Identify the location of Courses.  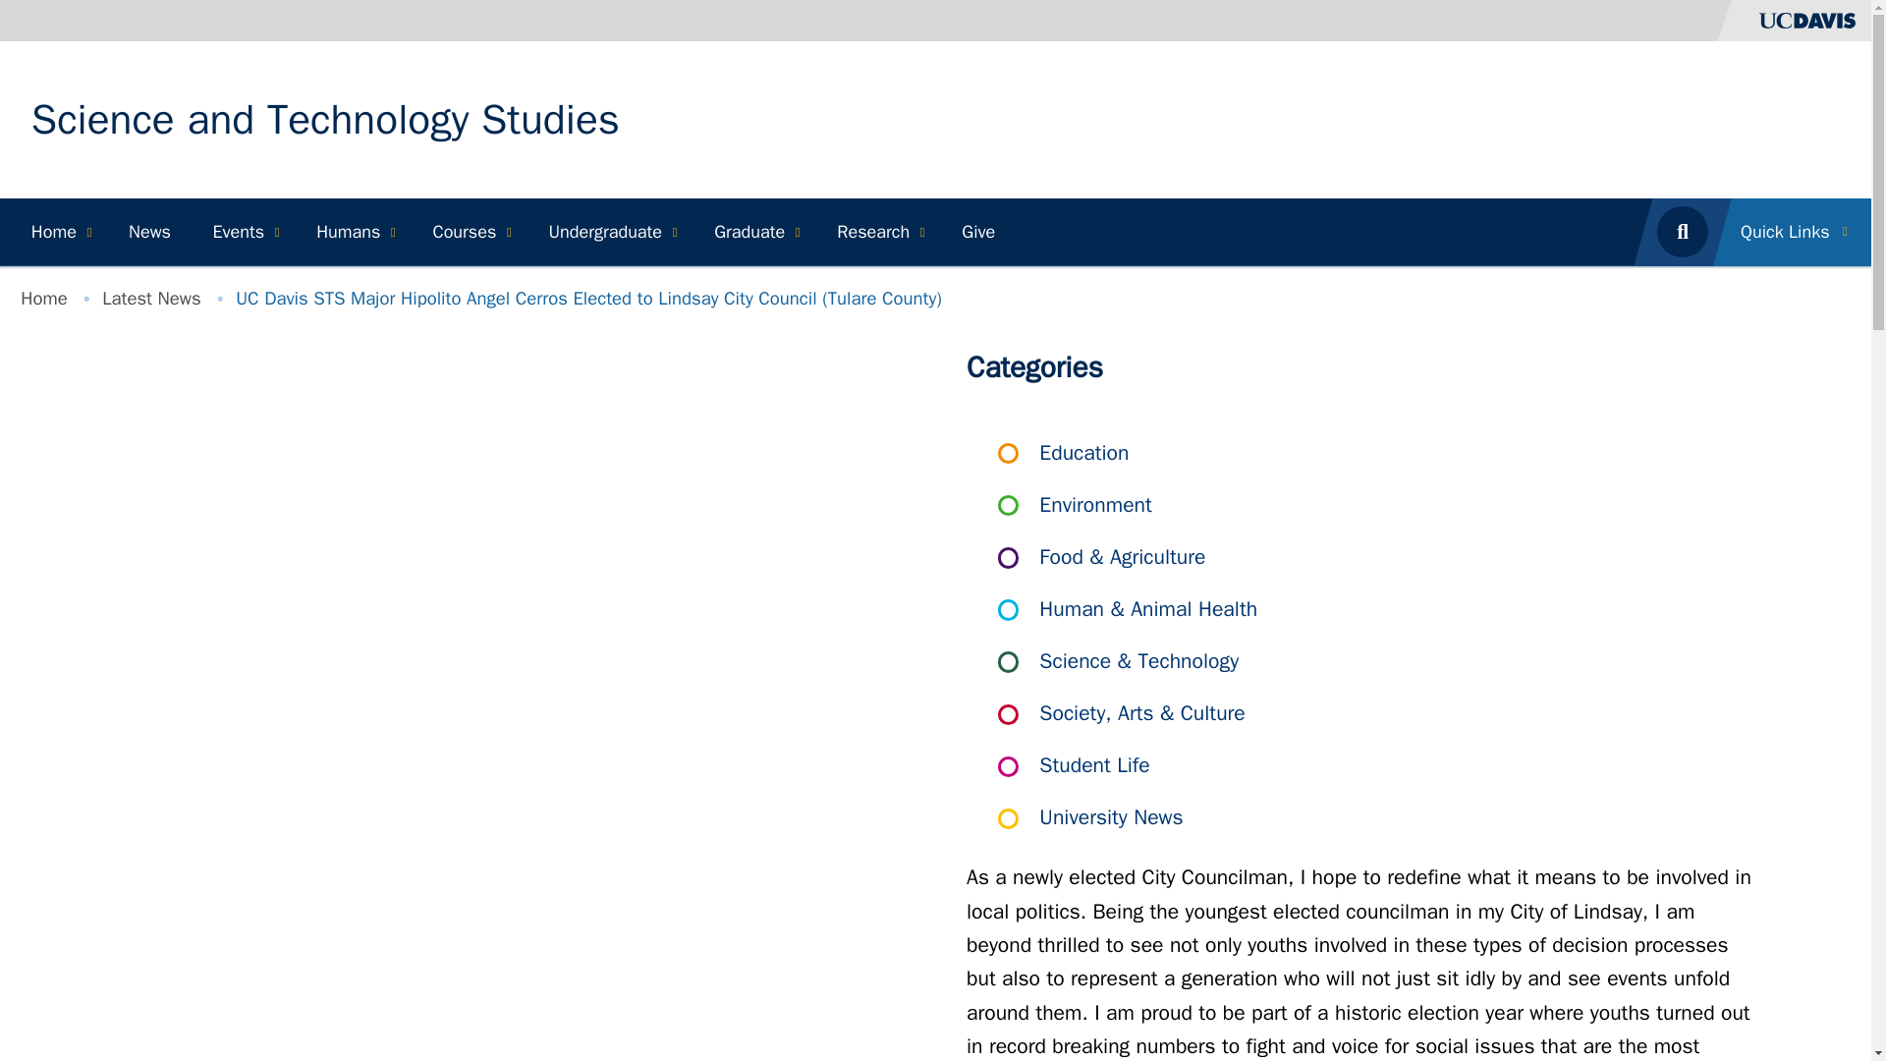
(470, 232).